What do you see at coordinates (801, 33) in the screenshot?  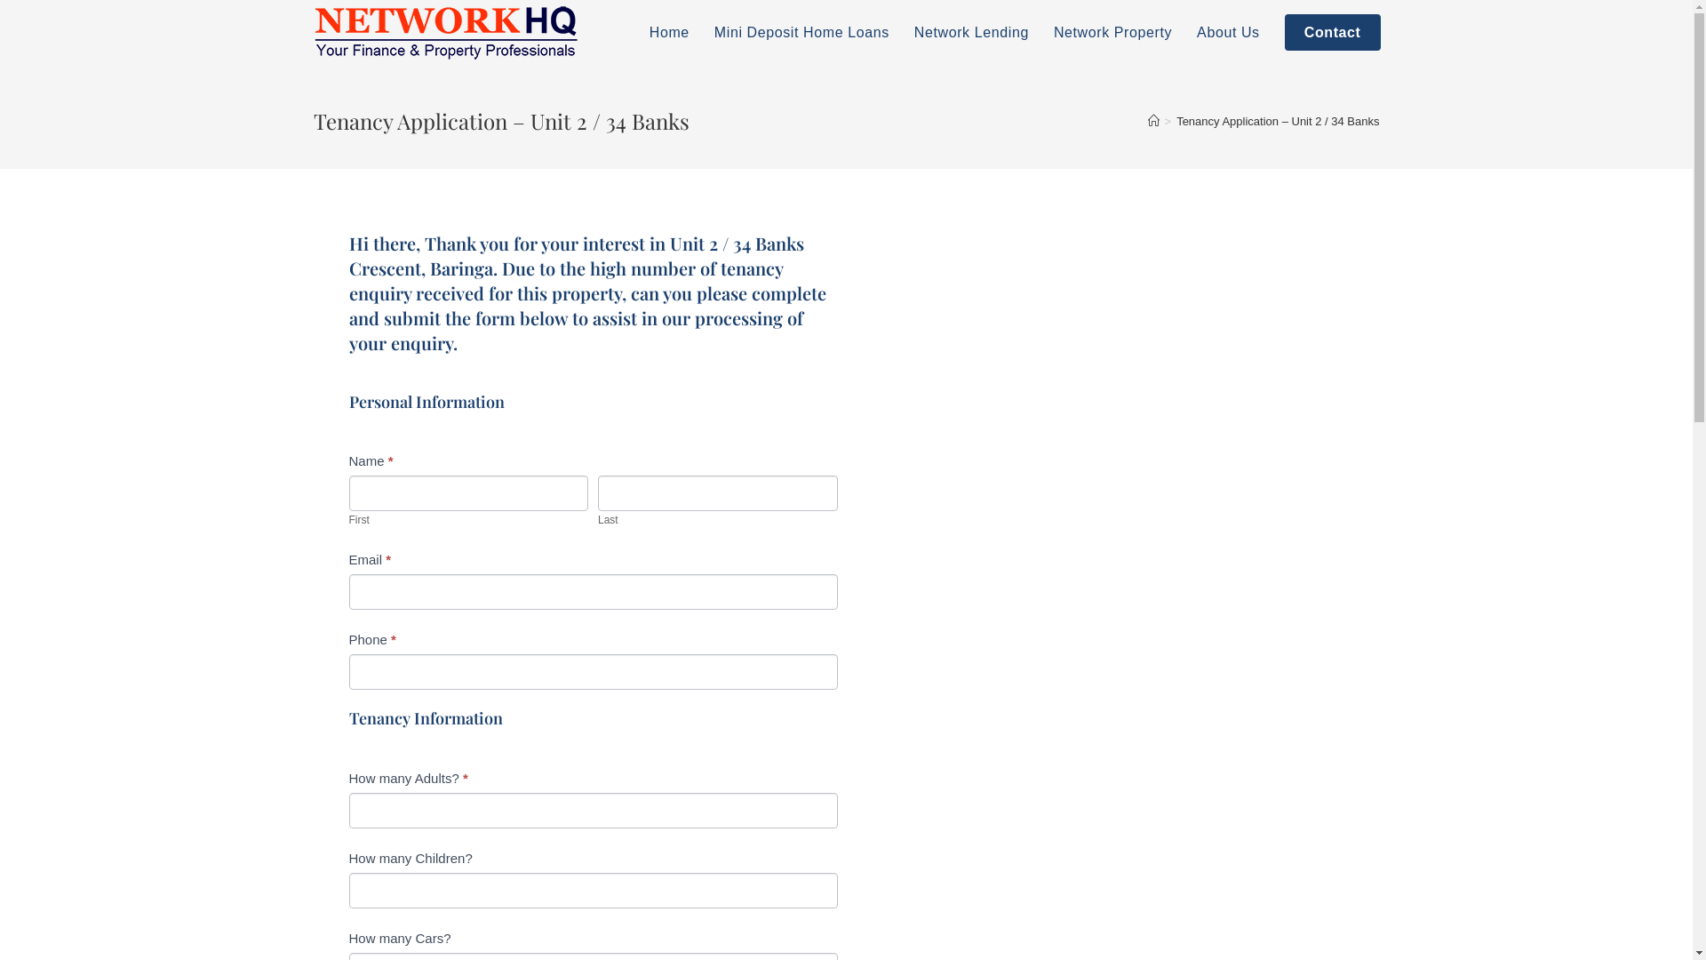 I see `Mini Deposit Home Loans` at bounding box center [801, 33].